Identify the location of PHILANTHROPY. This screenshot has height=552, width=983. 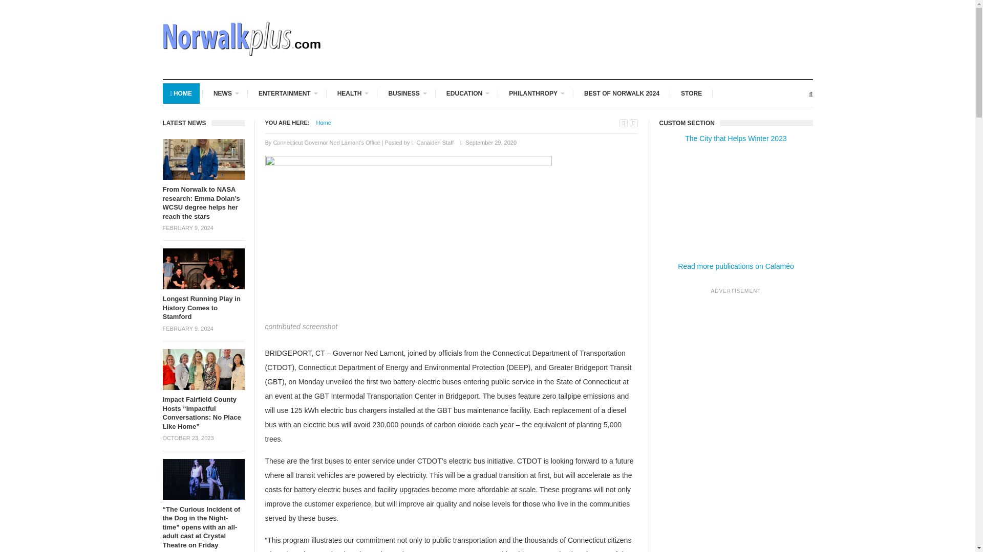
(536, 94).